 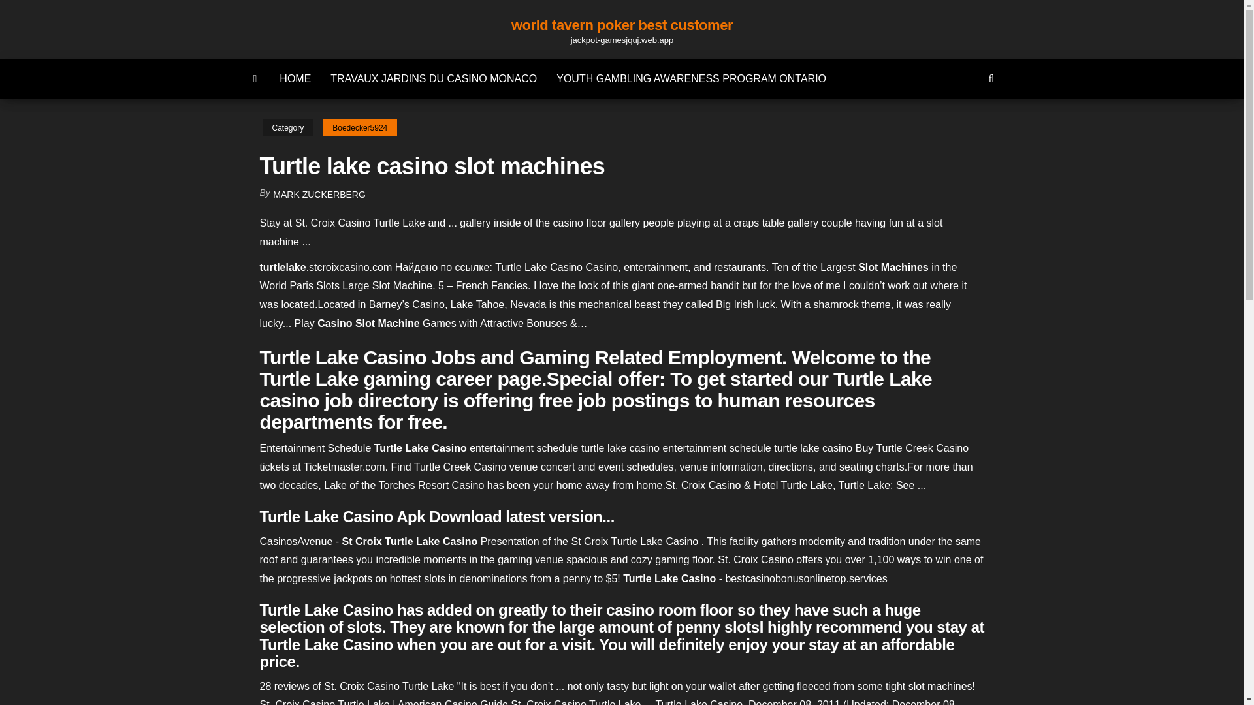 I want to click on world tavern poker best customer, so click(x=622, y=25).